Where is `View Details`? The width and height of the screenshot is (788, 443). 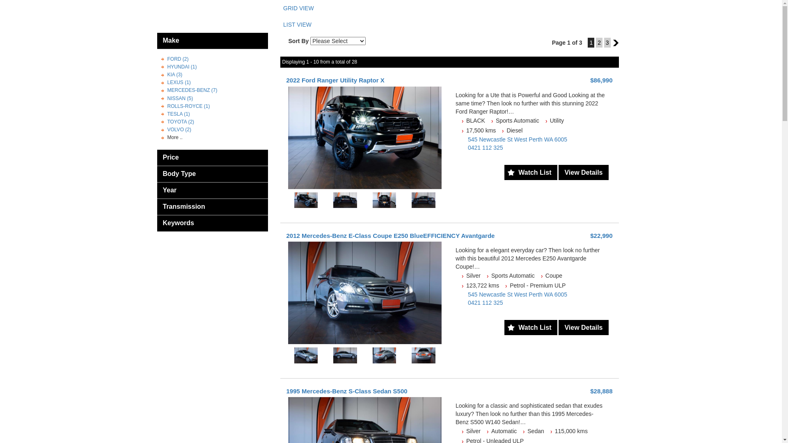
View Details is located at coordinates (584, 327).